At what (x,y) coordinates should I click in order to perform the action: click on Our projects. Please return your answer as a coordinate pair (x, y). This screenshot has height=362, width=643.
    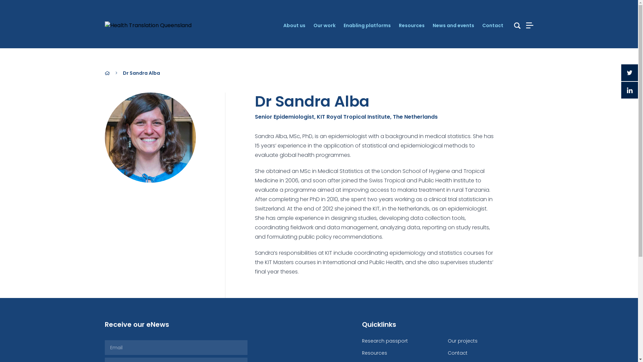
    Looking at the image, I should click on (462, 341).